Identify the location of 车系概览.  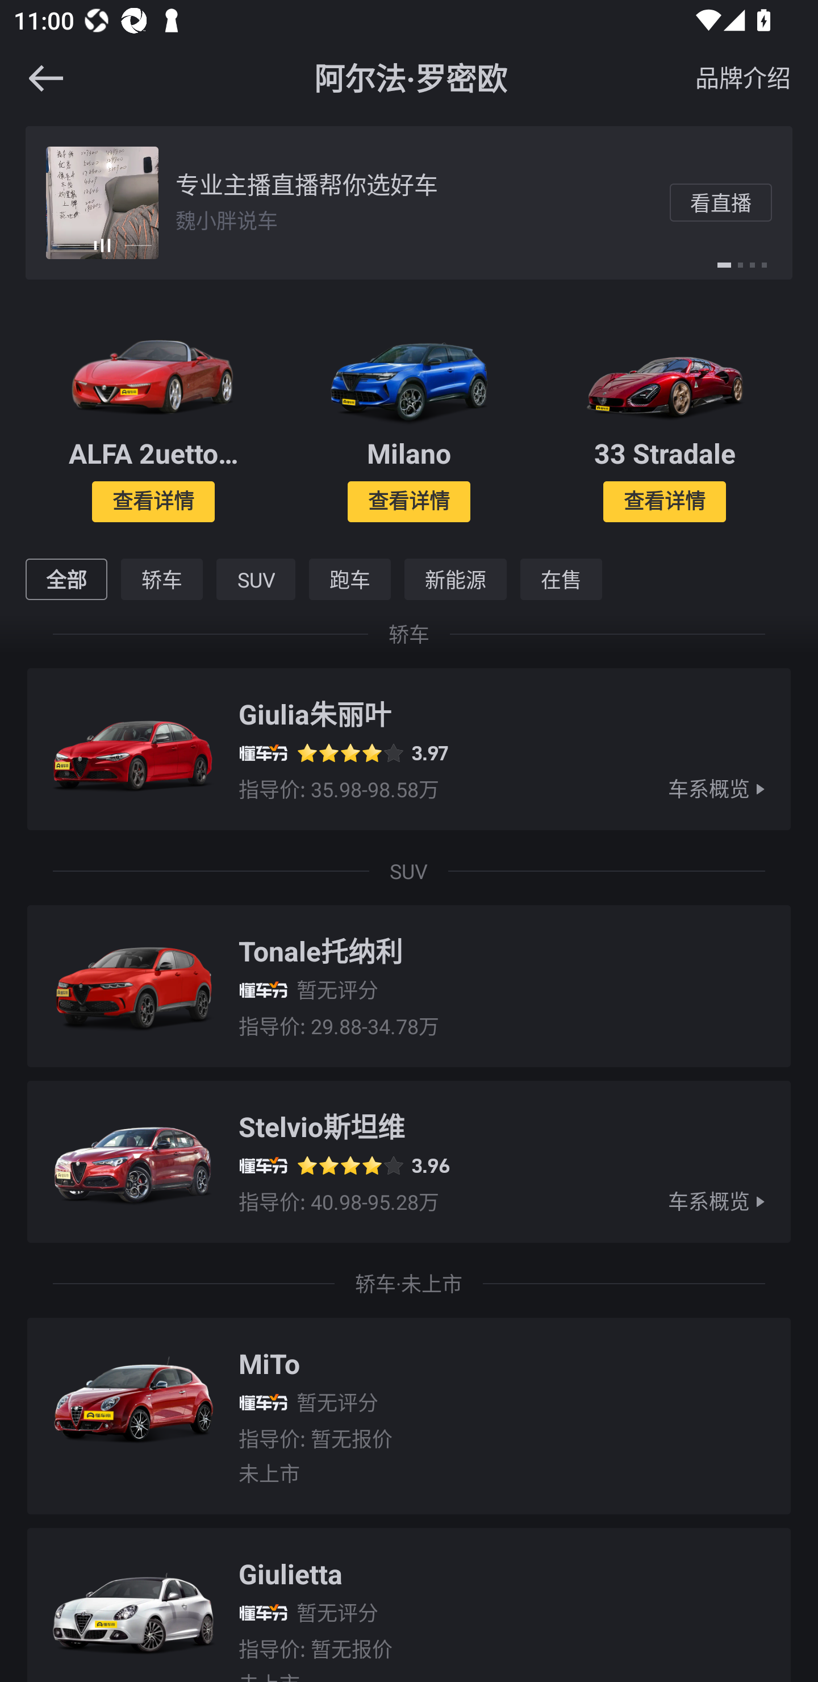
(729, 1201).